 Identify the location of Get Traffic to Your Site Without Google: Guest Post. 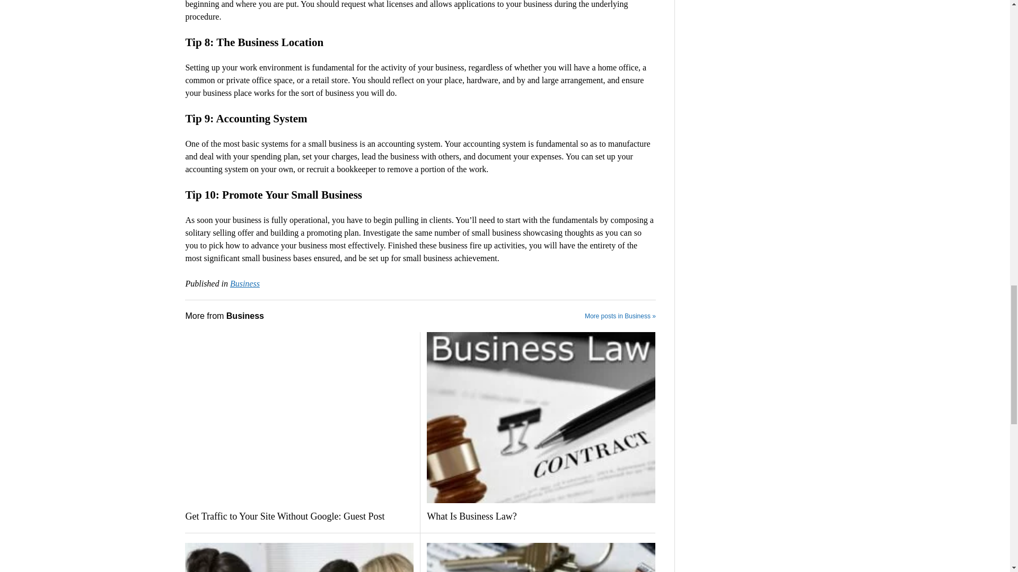
(299, 517).